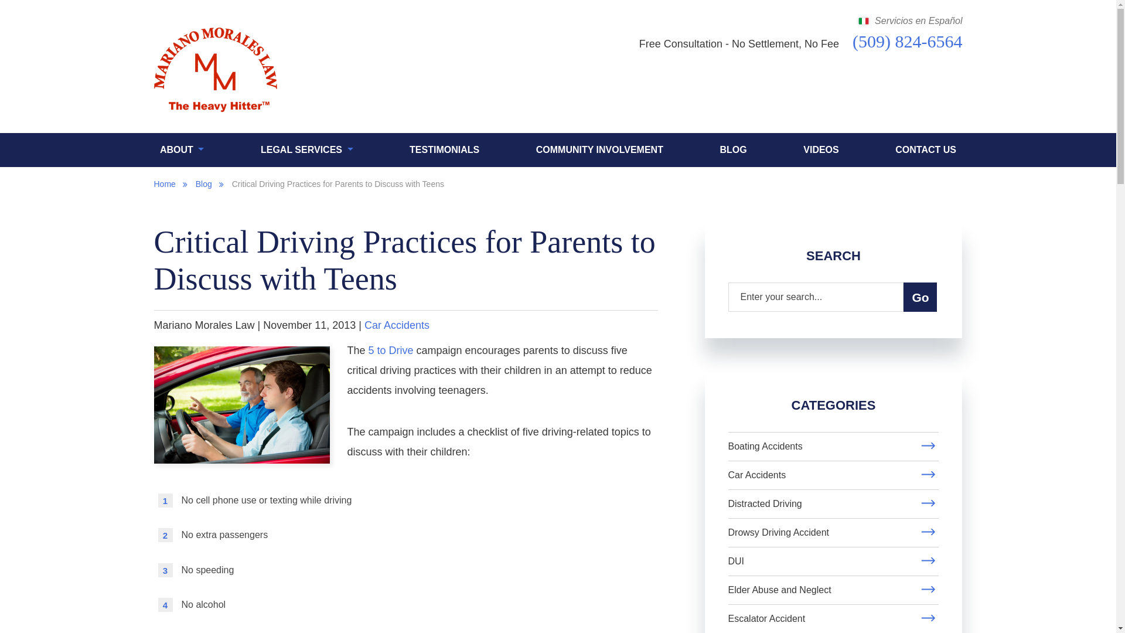 The width and height of the screenshot is (1125, 633). Describe the element at coordinates (182, 150) in the screenshot. I see `ABOUT` at that location.